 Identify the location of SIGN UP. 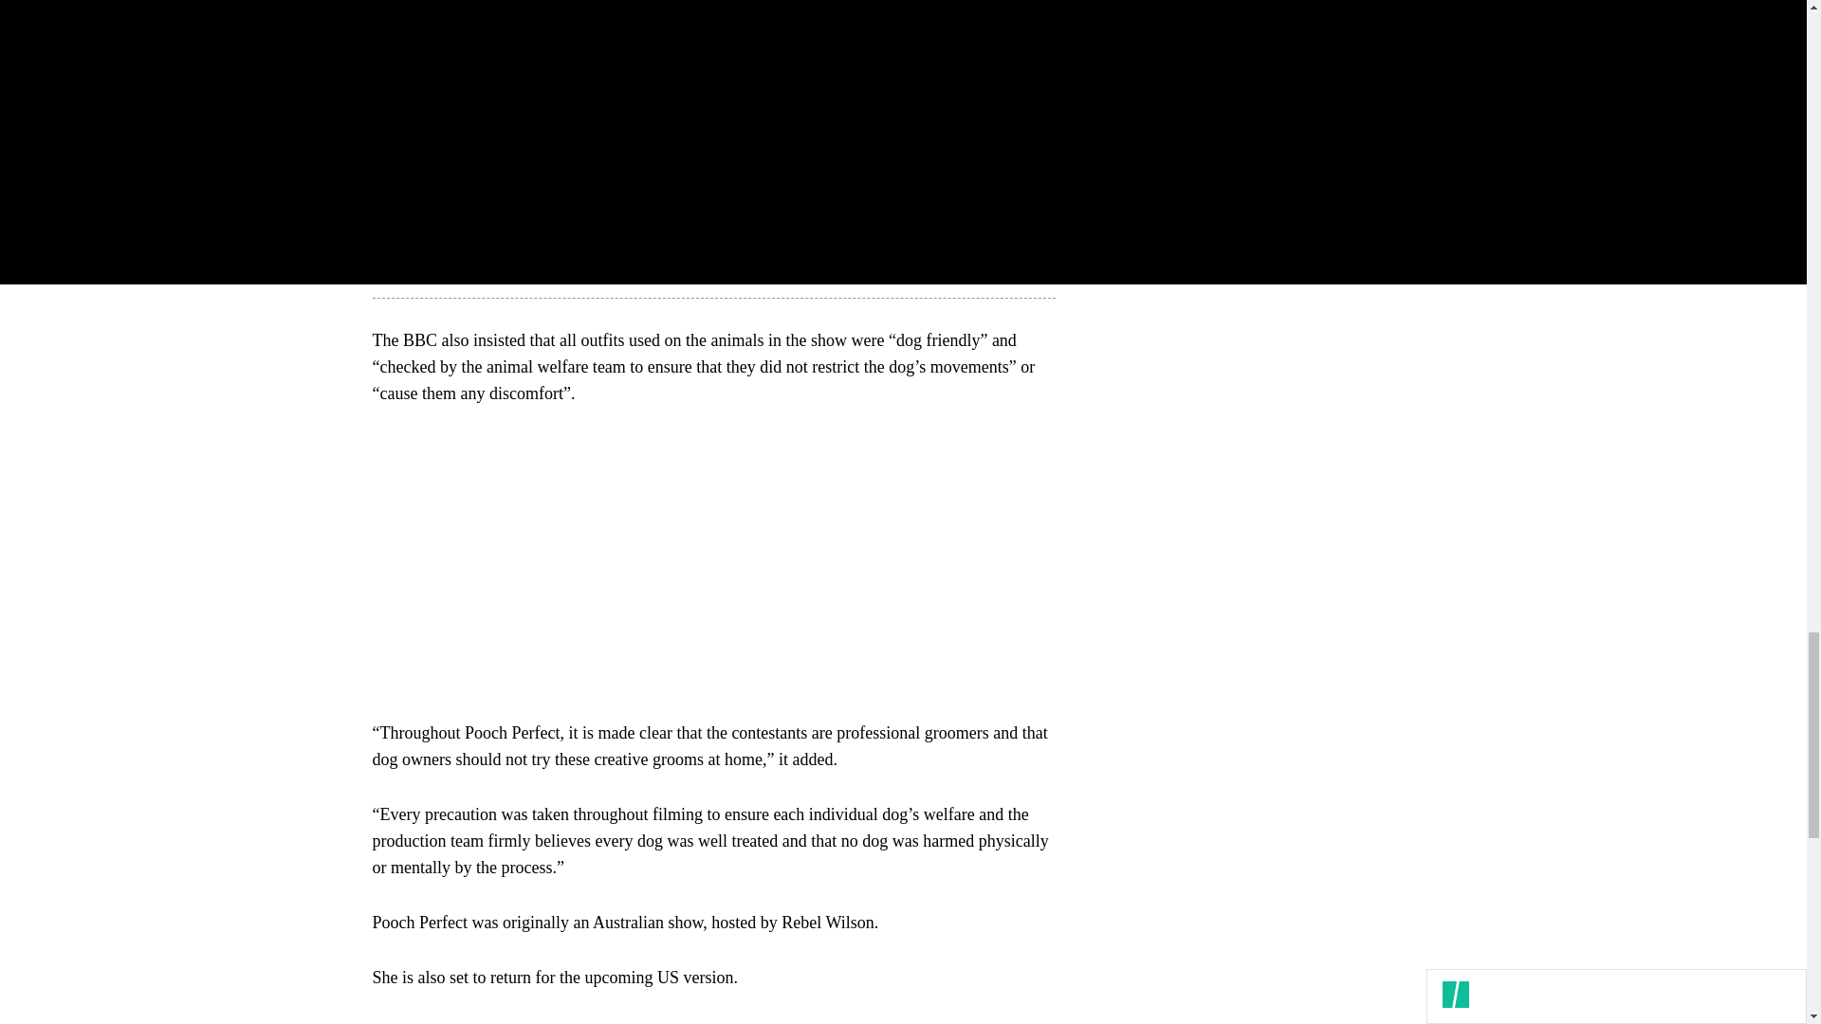
(1373, 95).